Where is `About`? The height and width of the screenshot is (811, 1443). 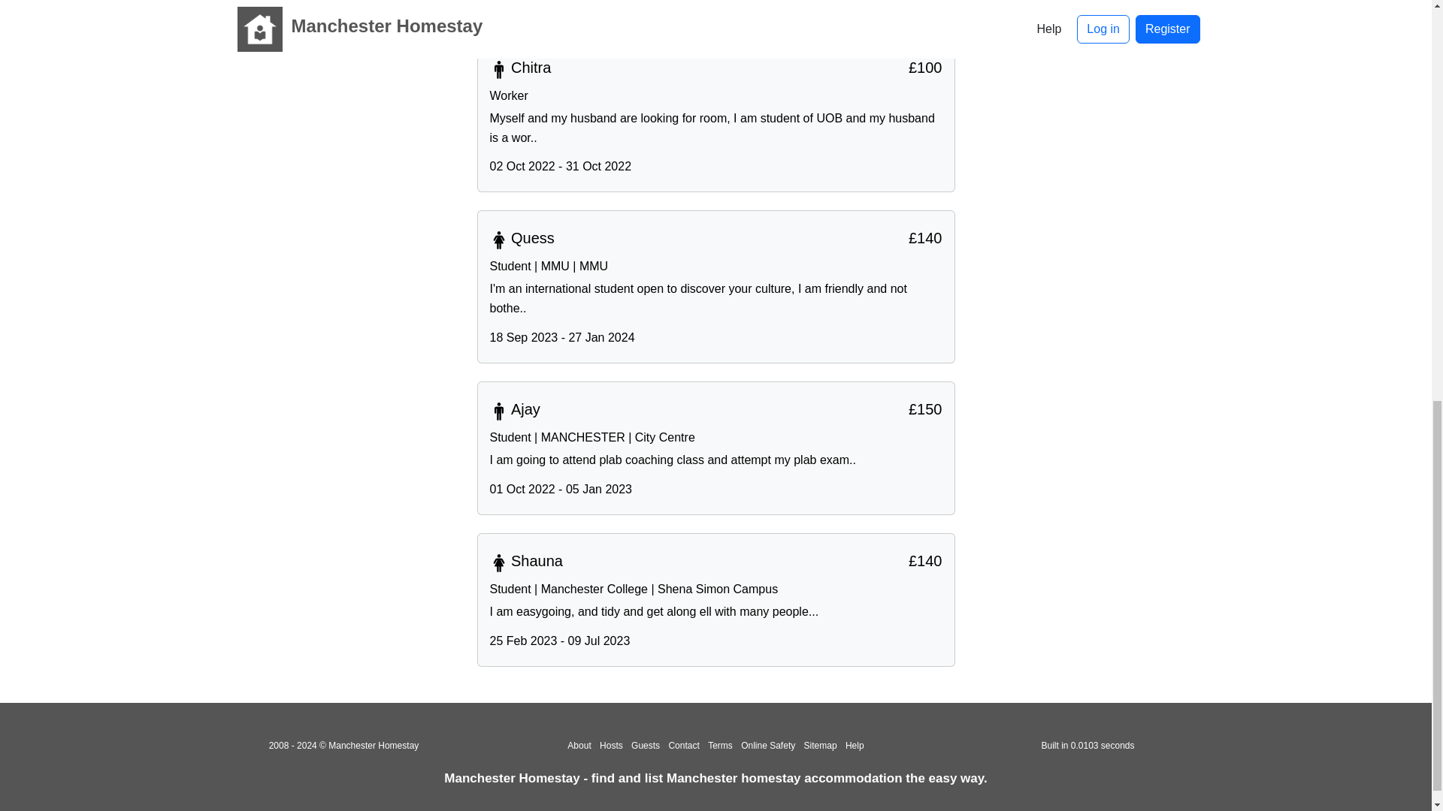 About is located at coordinates (579, 746).